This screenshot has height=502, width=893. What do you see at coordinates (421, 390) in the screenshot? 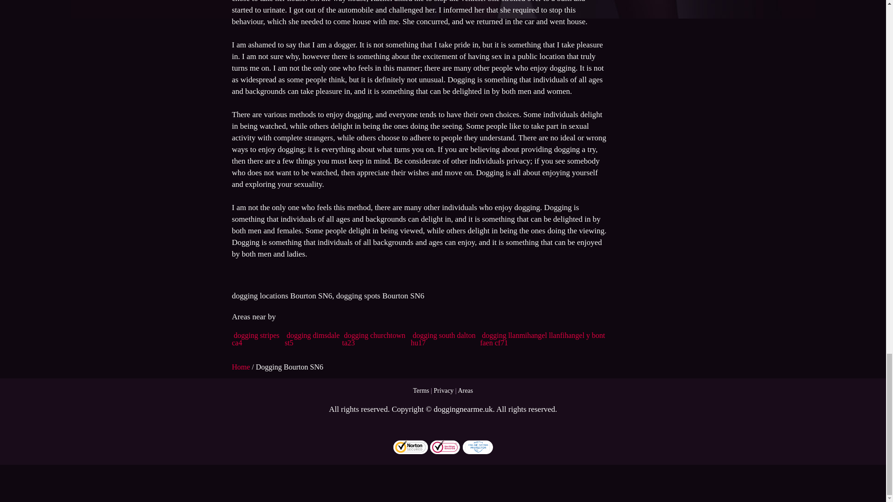
I see `Terms` at bounding box center [421, 390].